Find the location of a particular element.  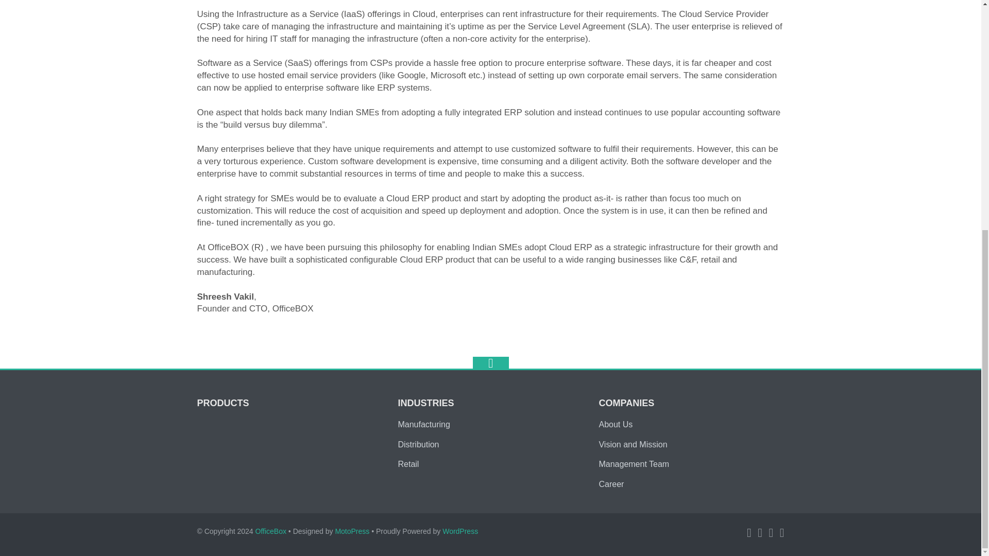

About Us is located at coordinates (615, 424).